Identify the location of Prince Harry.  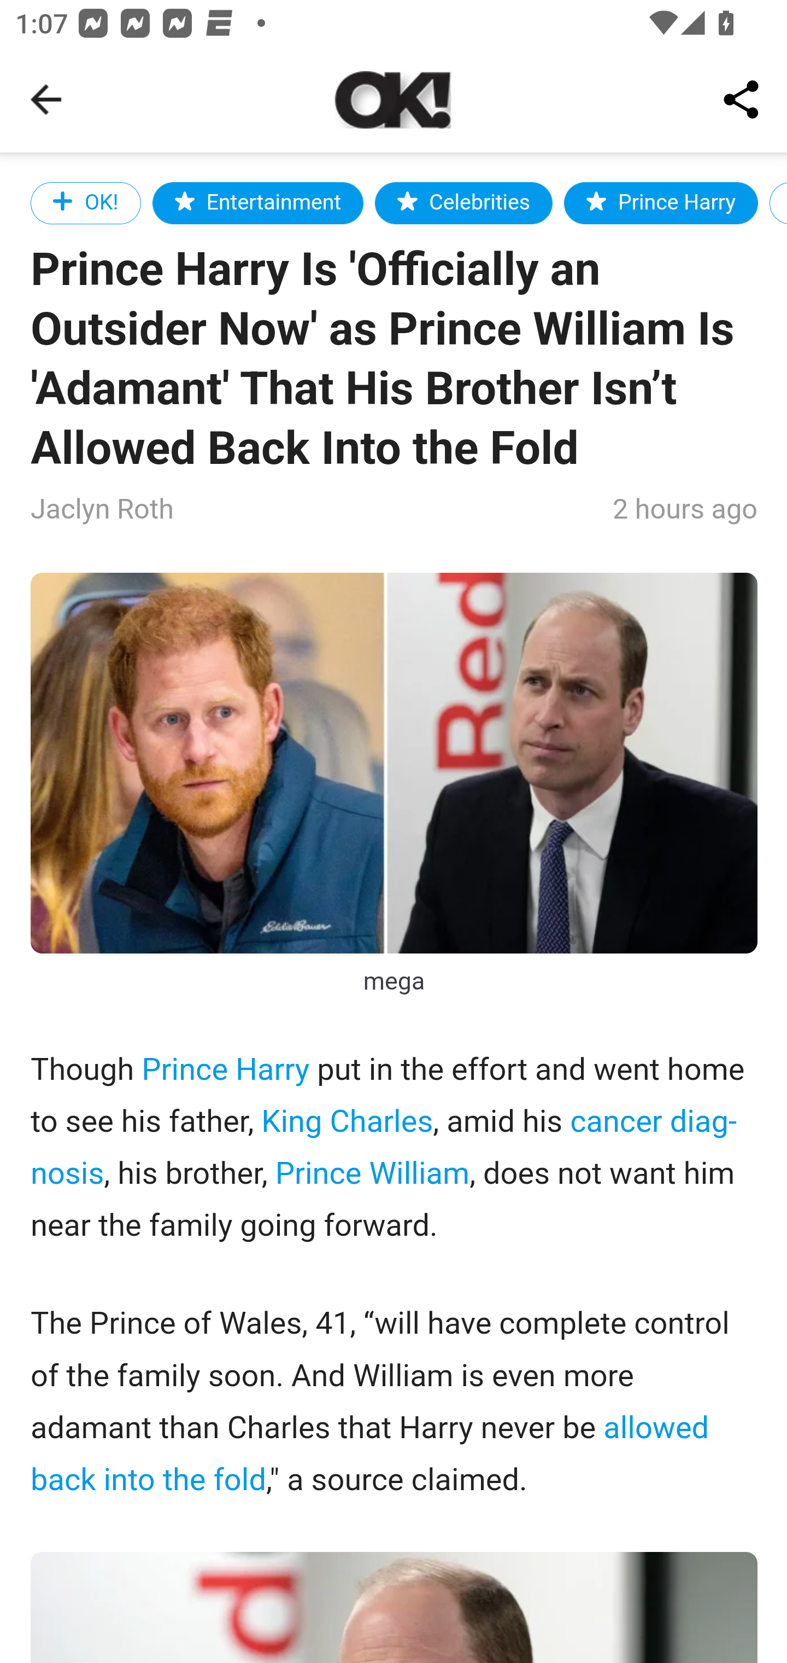
(226, 1071).